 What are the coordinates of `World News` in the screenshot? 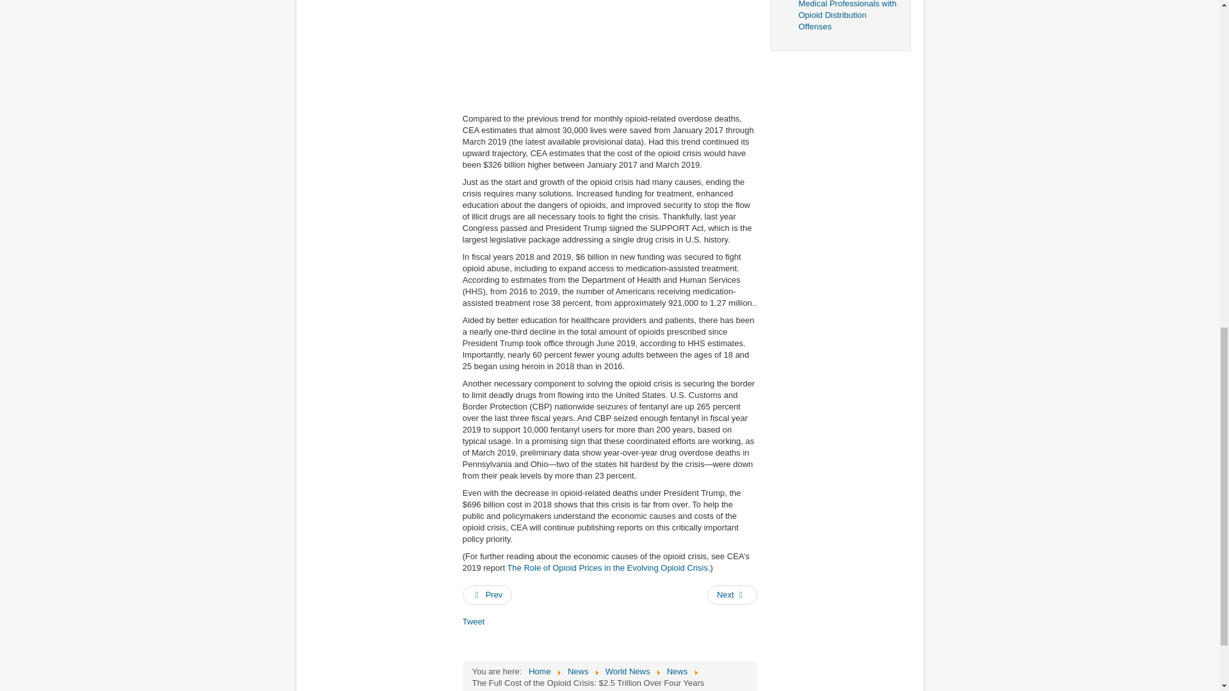 It's located at (627, 672).